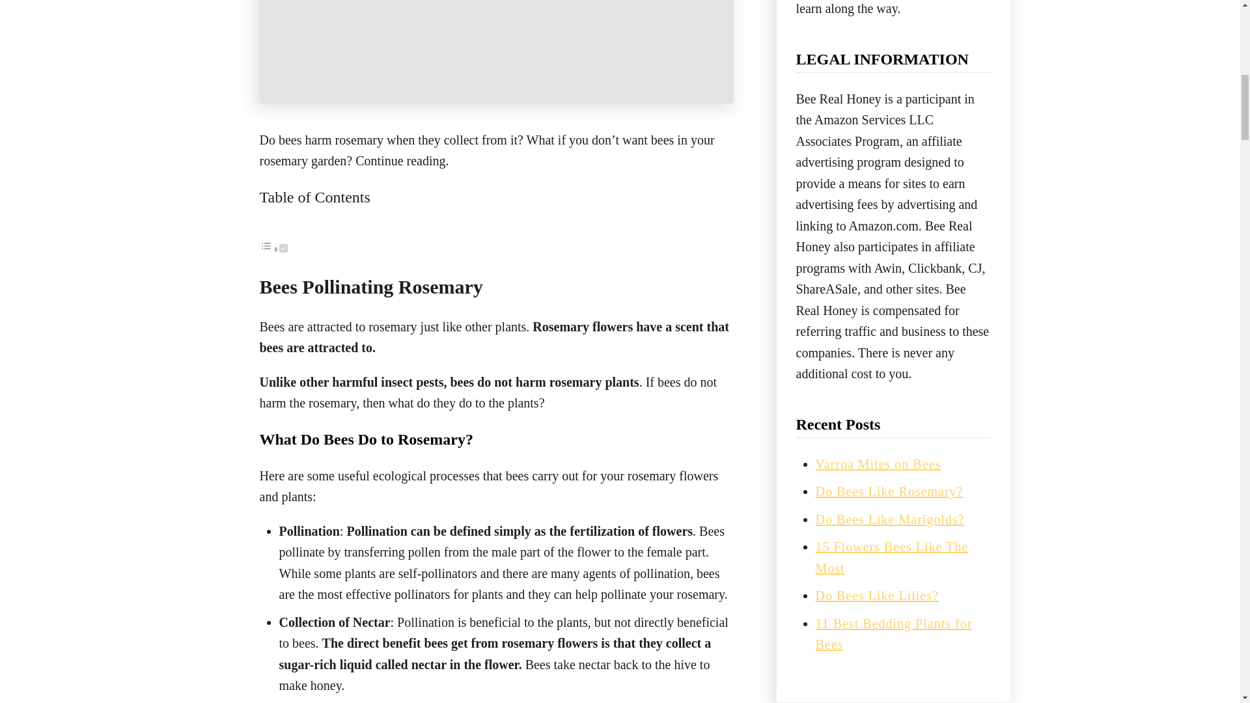 The image size is (1250, 703). Describe the element at coordinates (283, 247) in the screenshot. I see `on` at that location.